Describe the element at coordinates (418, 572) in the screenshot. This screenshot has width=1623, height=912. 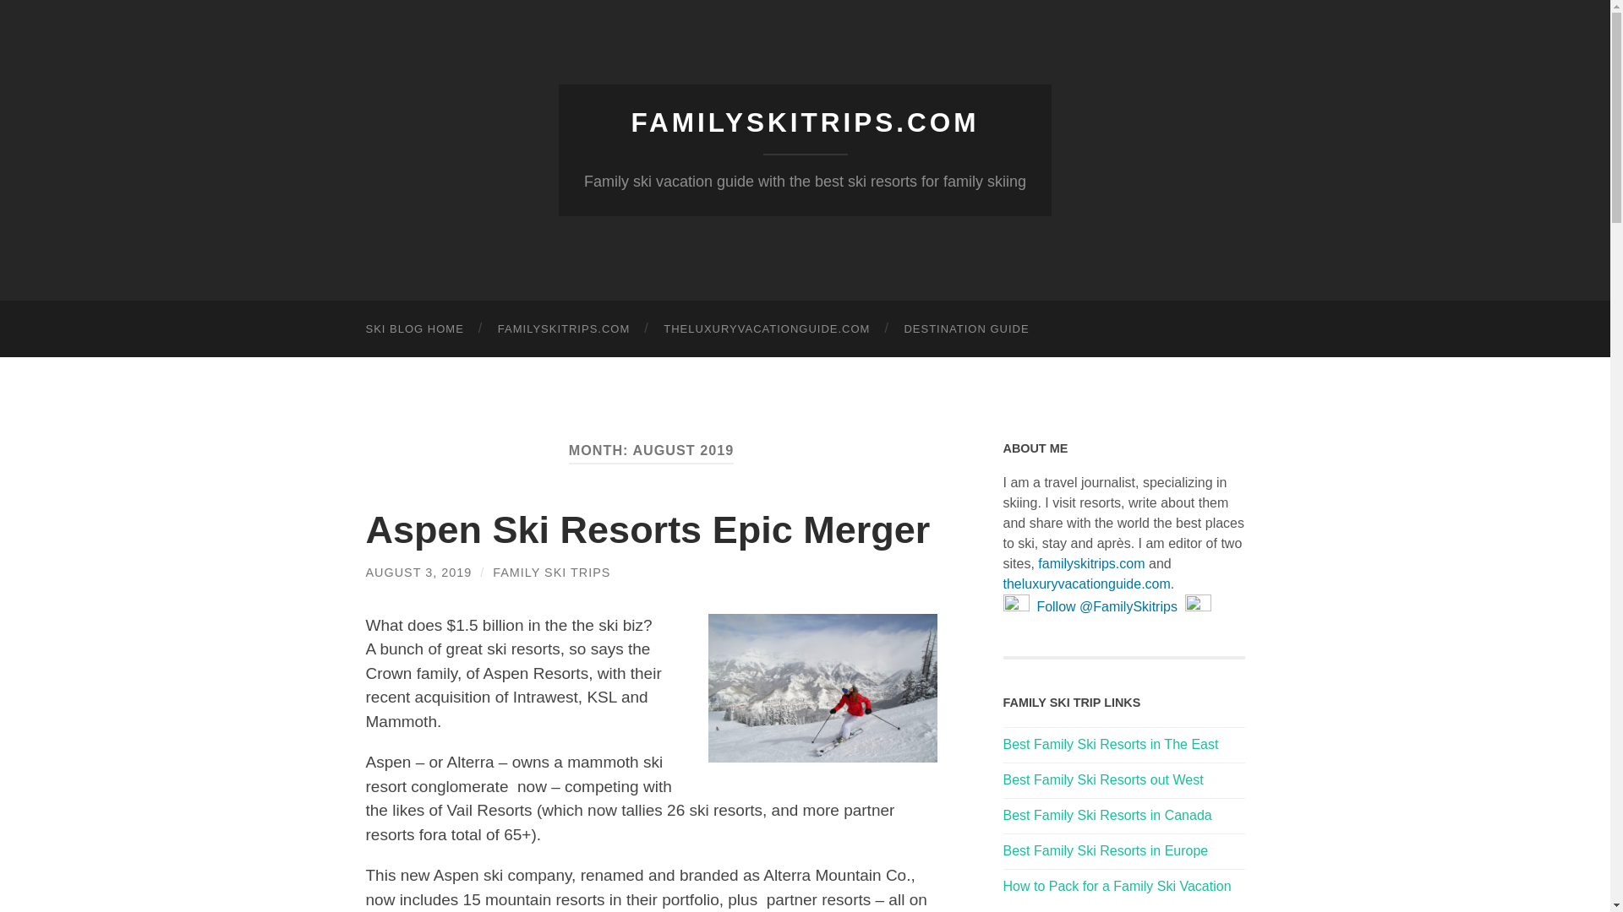
I see `AUGUST 3, 2019` at that location.